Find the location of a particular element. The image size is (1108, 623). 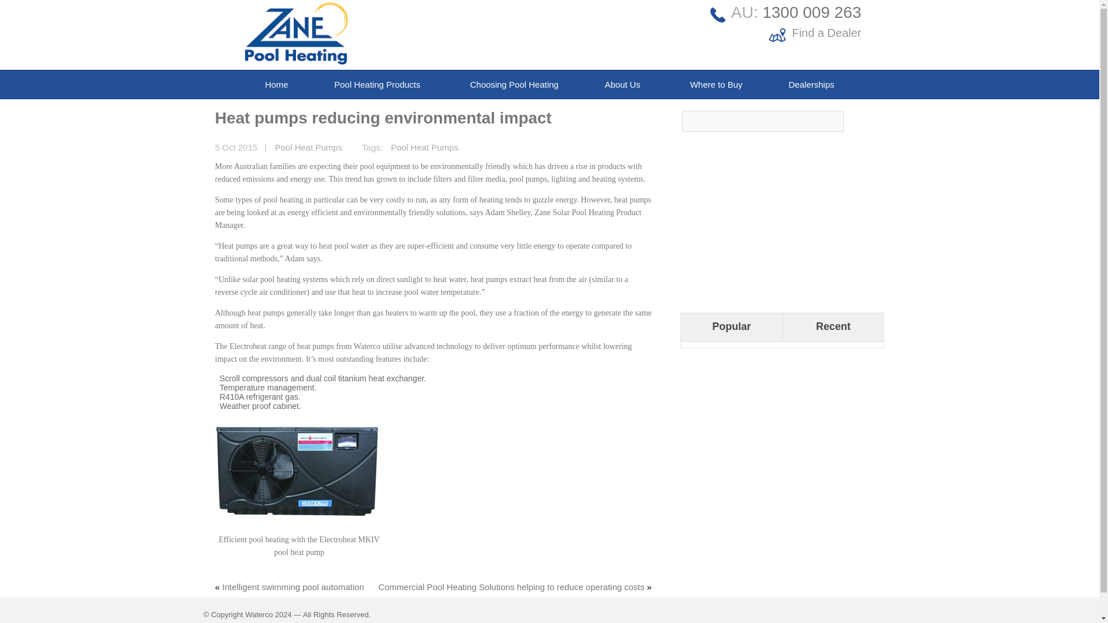

1300 009 263 is located at coordinates (811, 12).